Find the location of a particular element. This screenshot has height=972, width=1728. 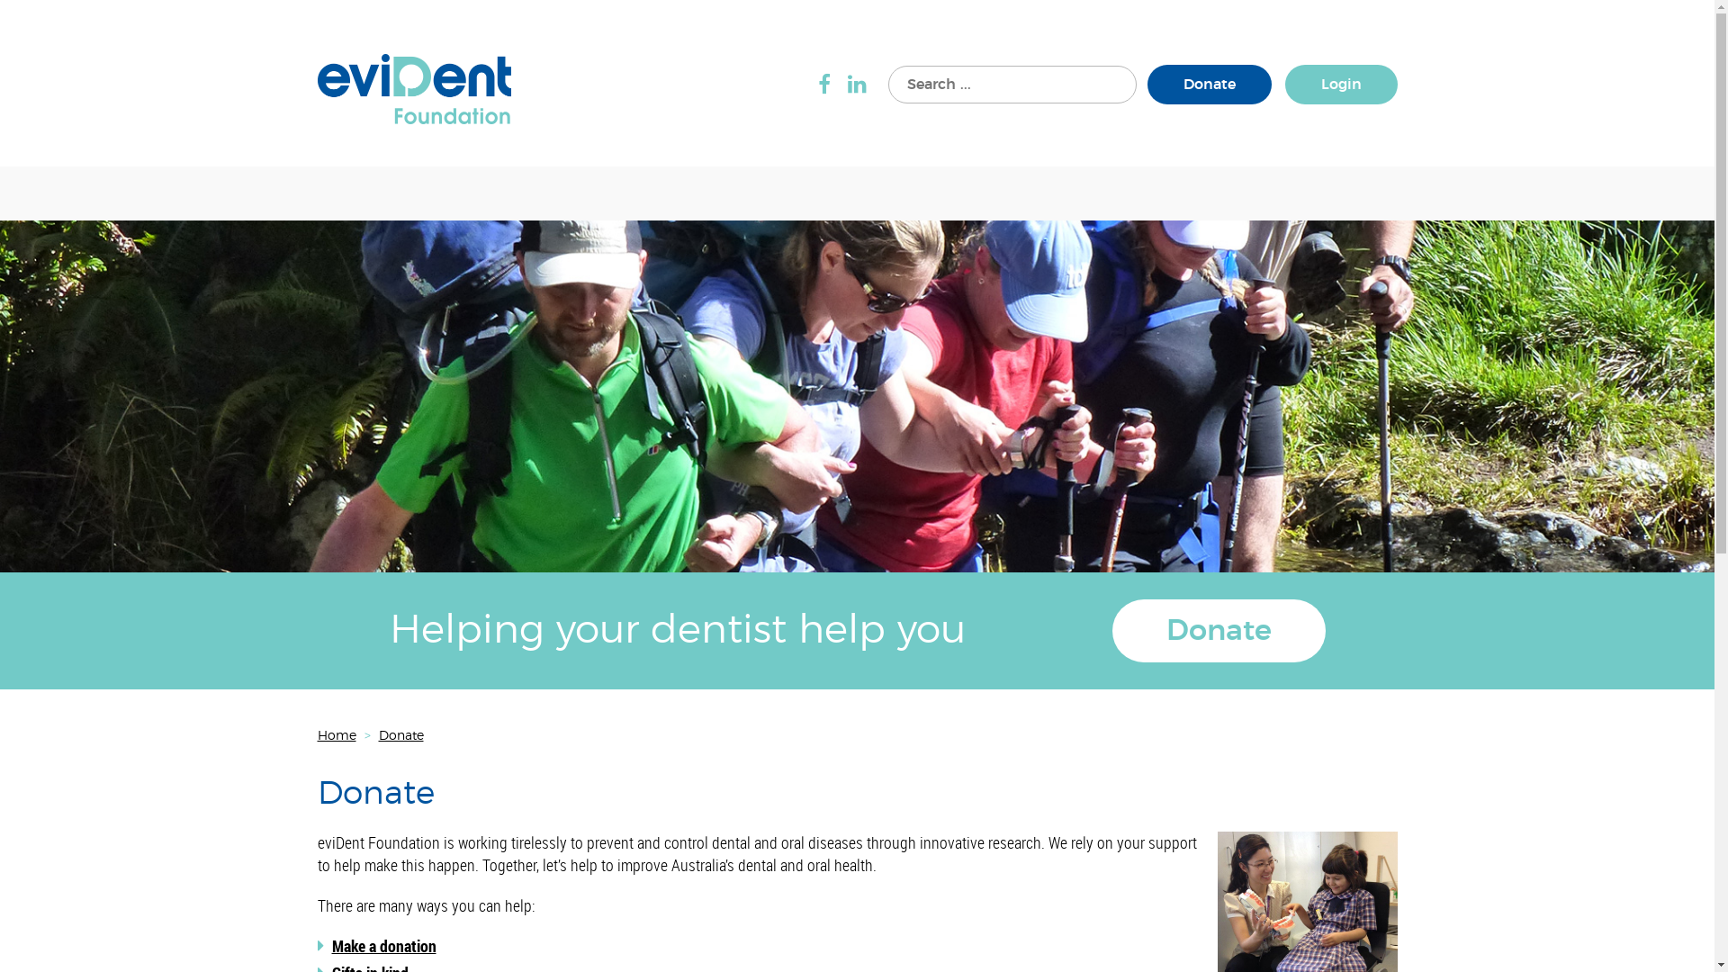

Donate is located at coordinates (400, 736).